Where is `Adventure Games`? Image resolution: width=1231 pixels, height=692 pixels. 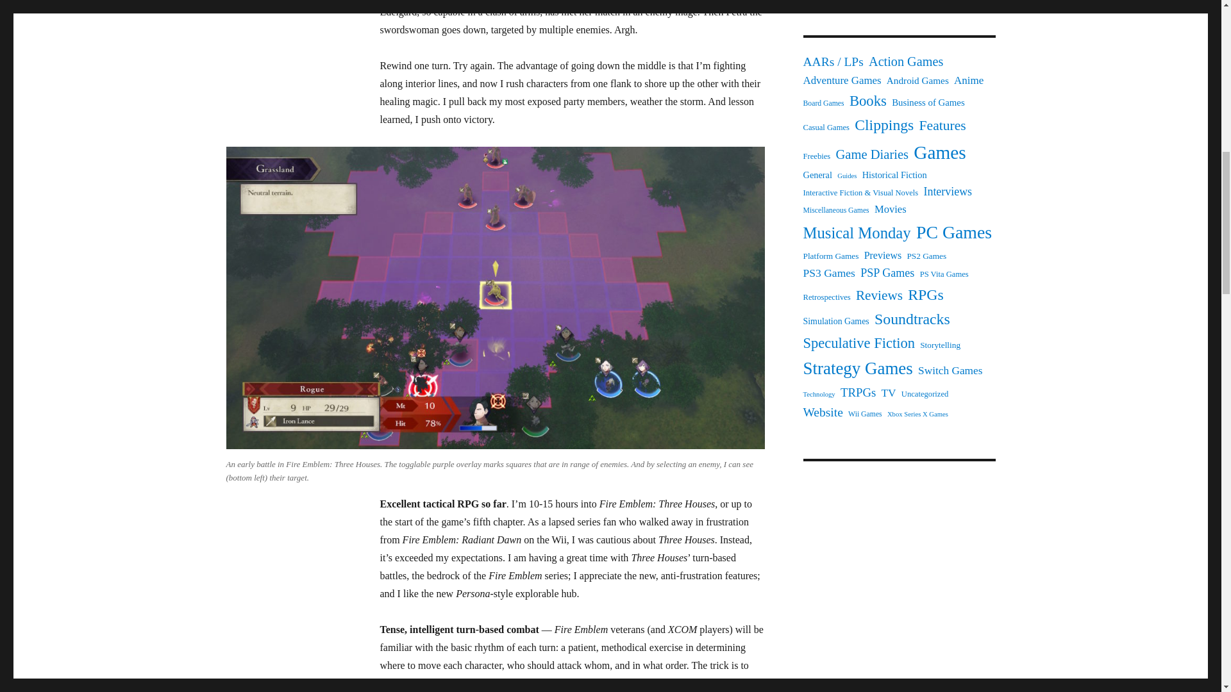 Adventure Games is located at coordinates (841, 81).